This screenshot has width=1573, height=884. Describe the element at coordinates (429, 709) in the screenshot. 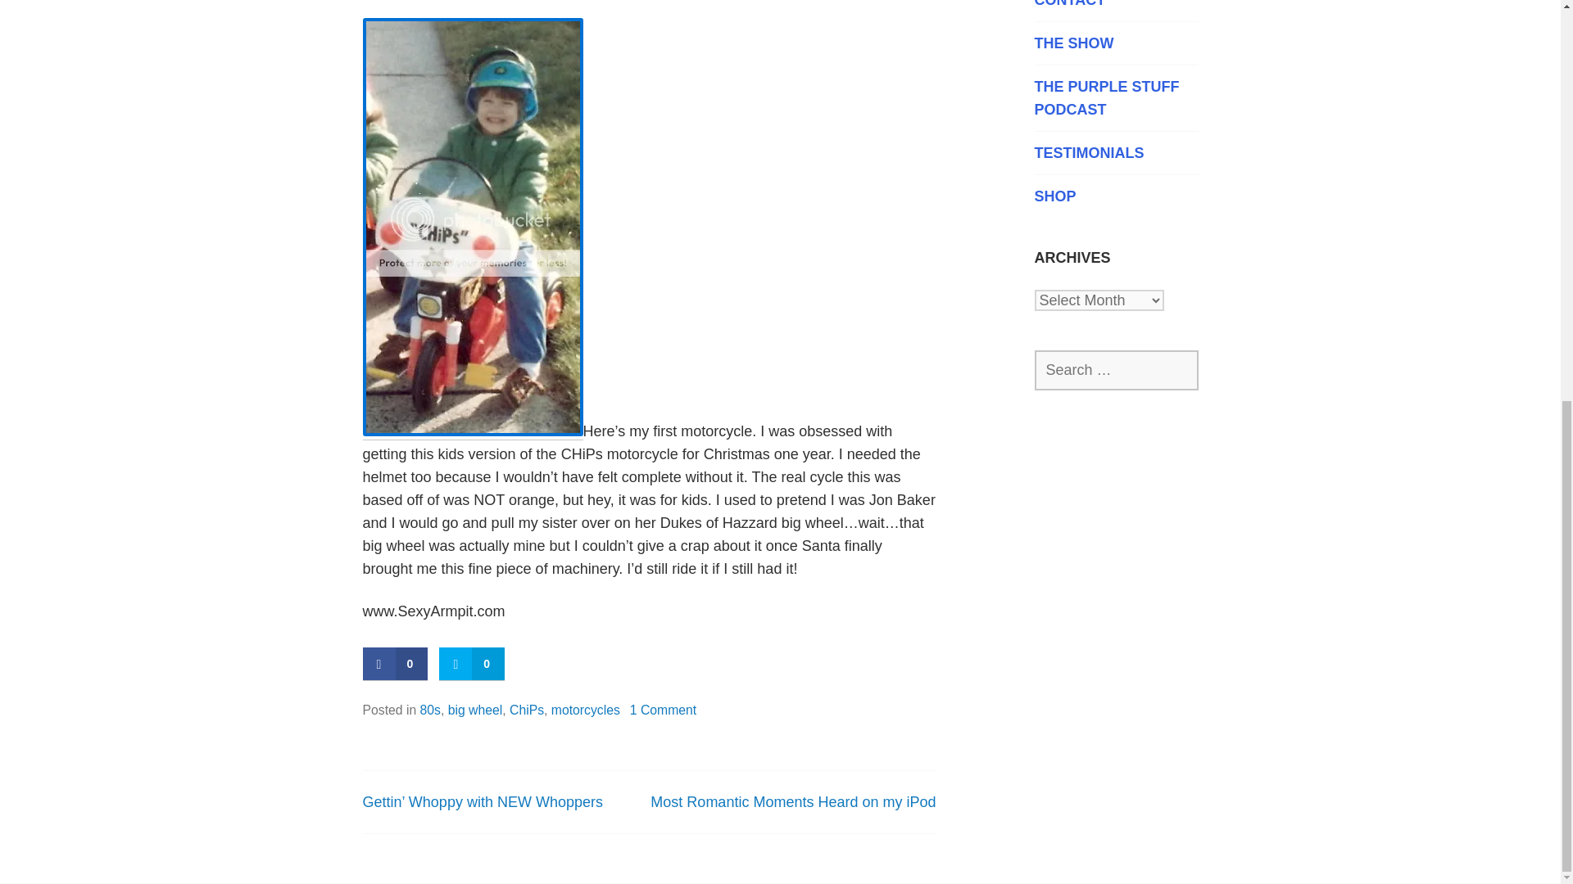

I see `80s` at that location.